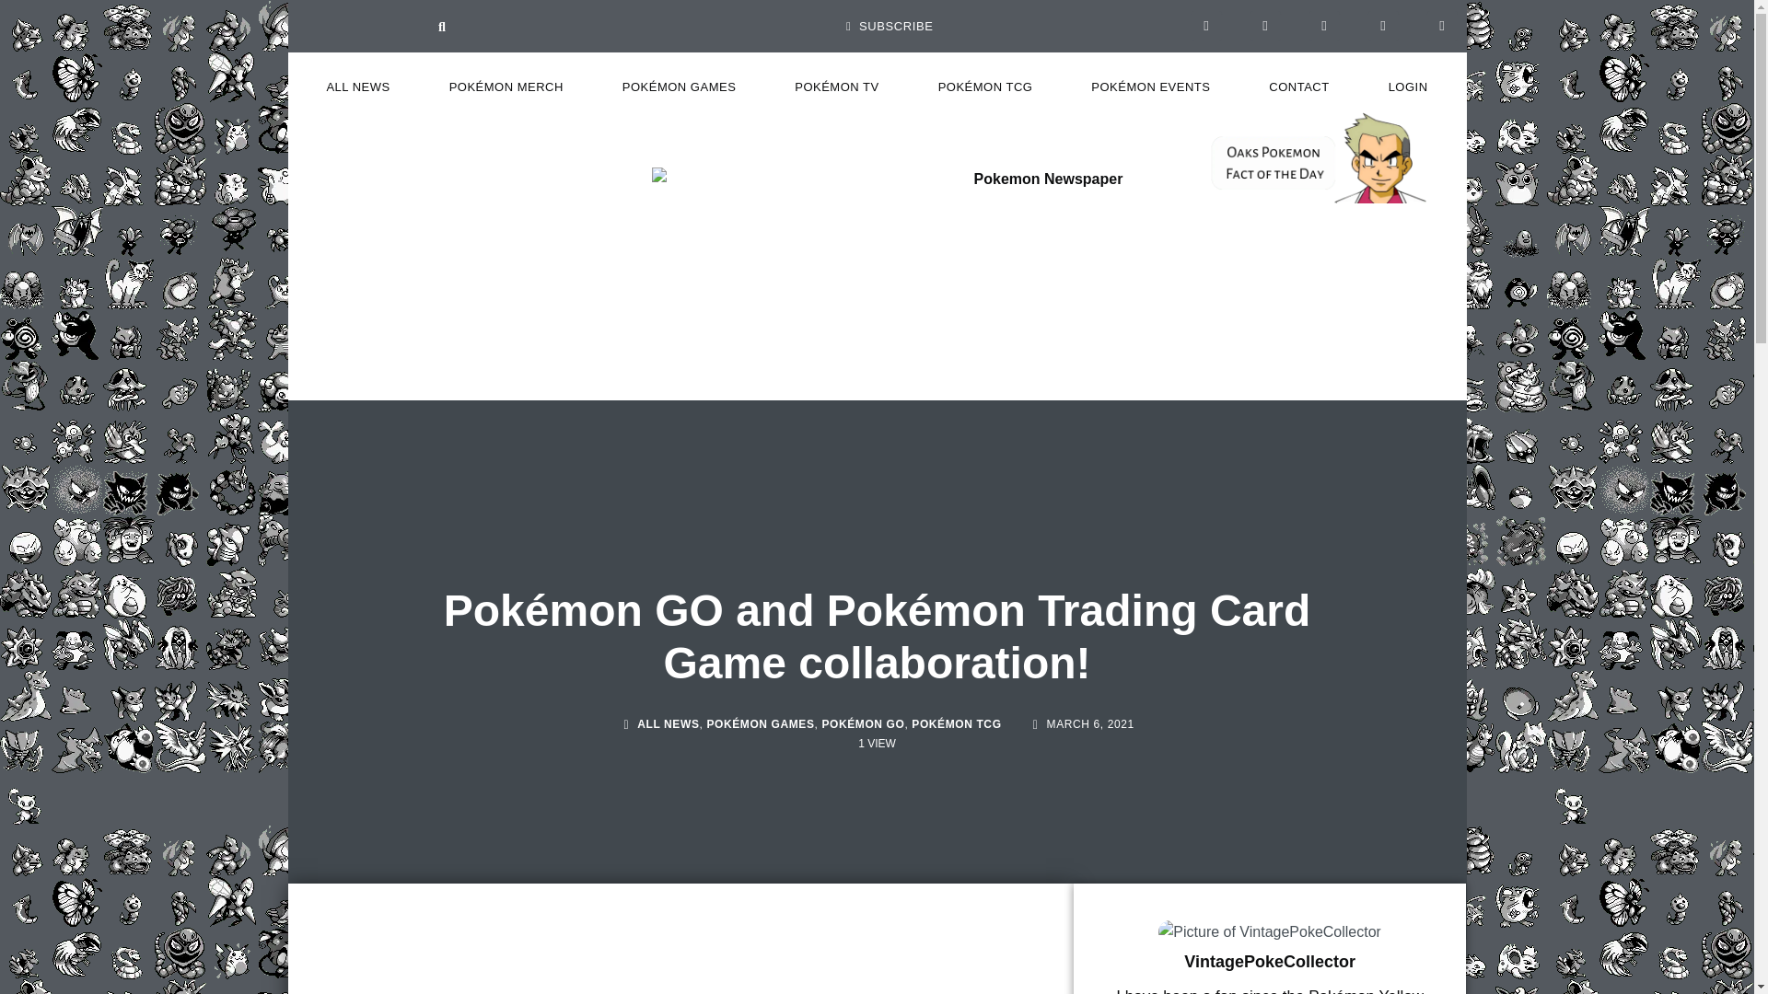 The height and width of the screenshot is (994, 1768). What do you see at coordinates (357, 87) in the screenshot?
I see `ALL NEWS` at bounding box center [357, 87].